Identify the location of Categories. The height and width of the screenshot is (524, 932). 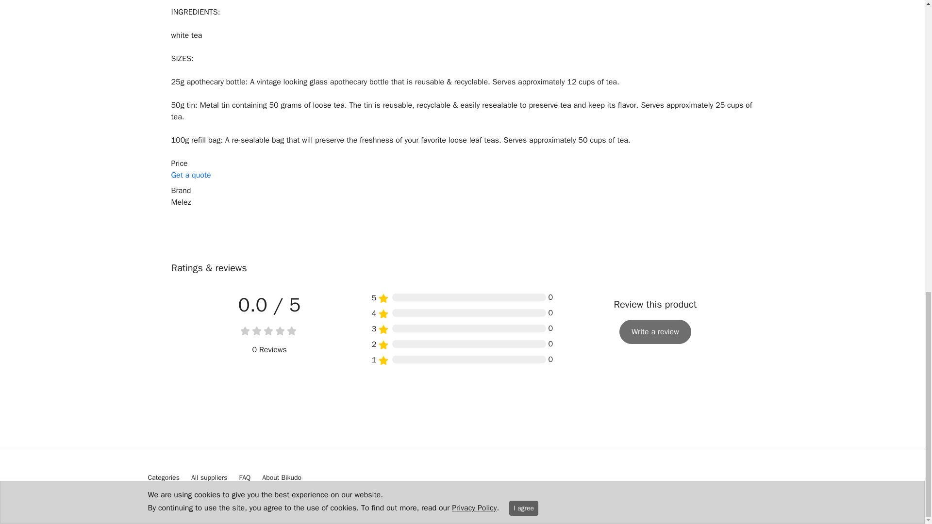
(163, 477).